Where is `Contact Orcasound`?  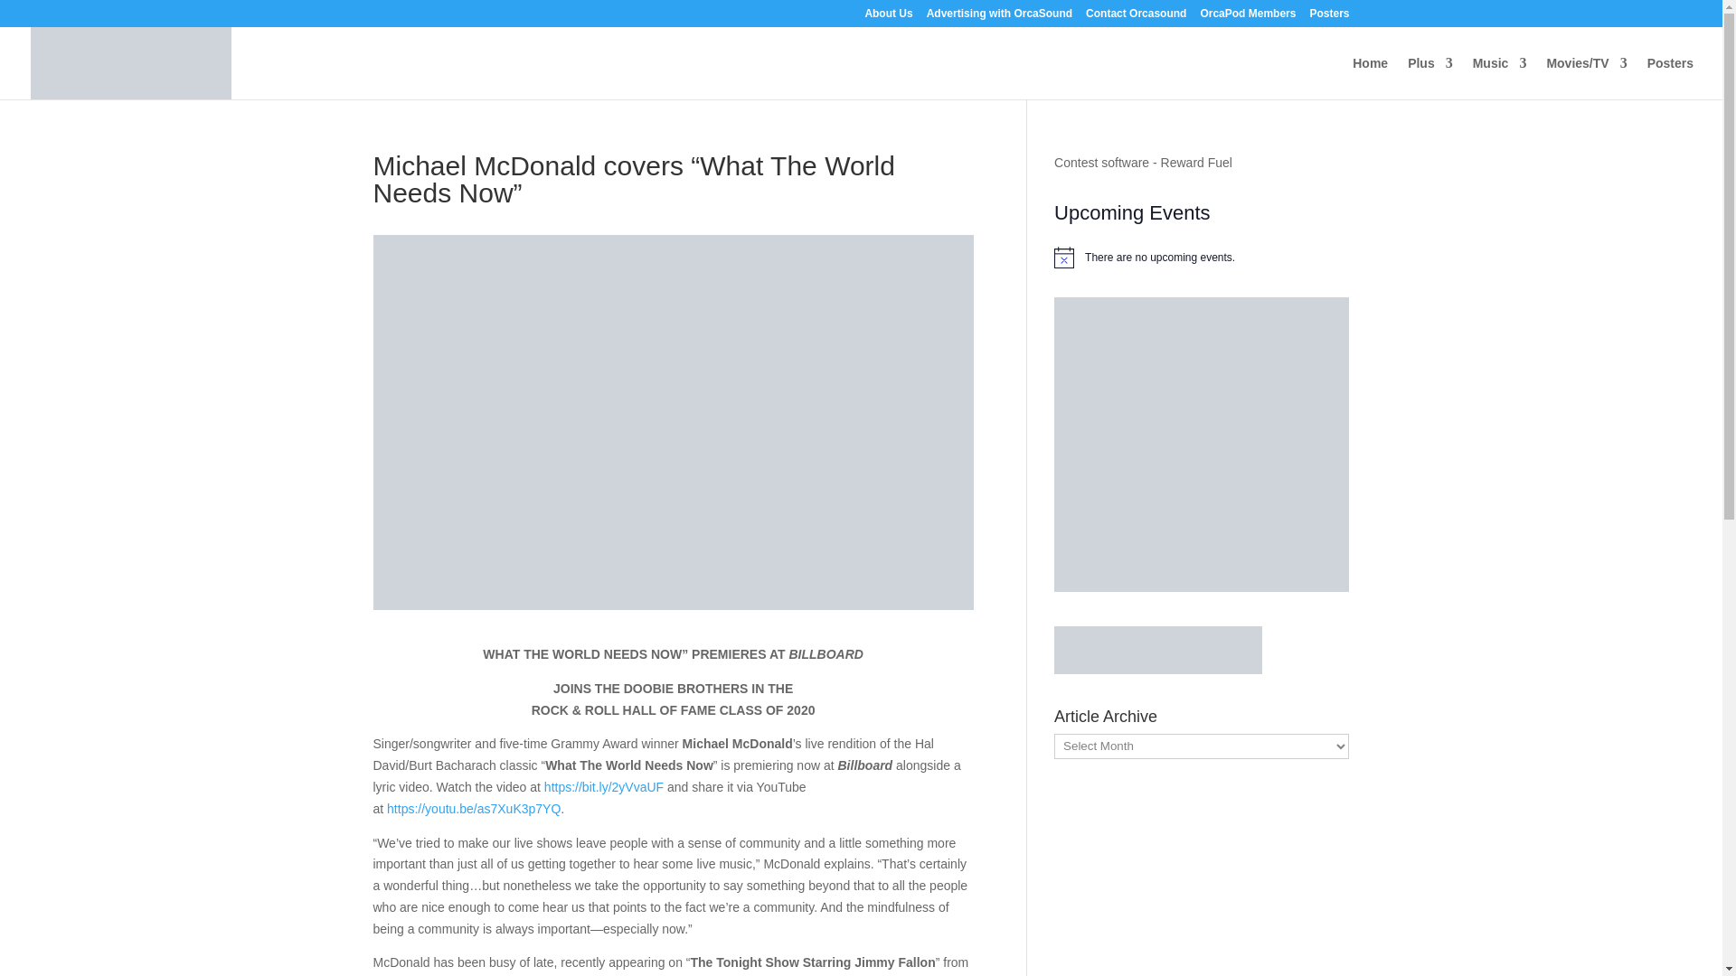 Contact Orcasound is located at coordinates (1136, 17).